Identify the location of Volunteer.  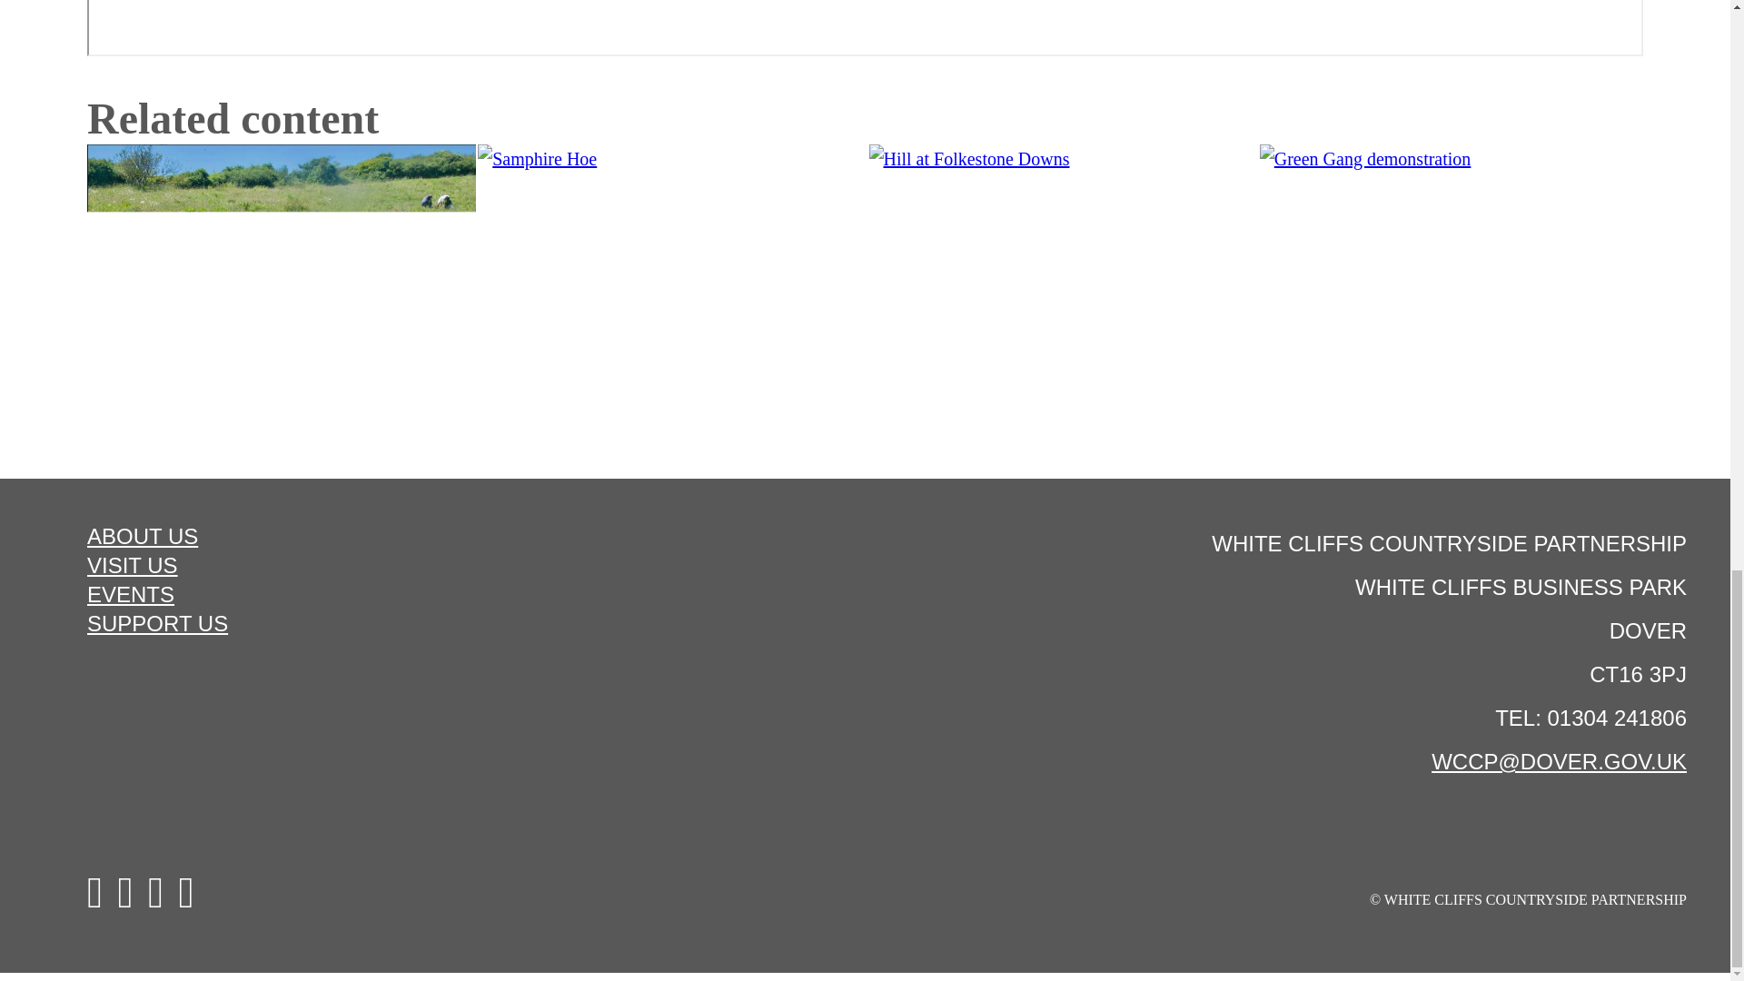
(282, 289).